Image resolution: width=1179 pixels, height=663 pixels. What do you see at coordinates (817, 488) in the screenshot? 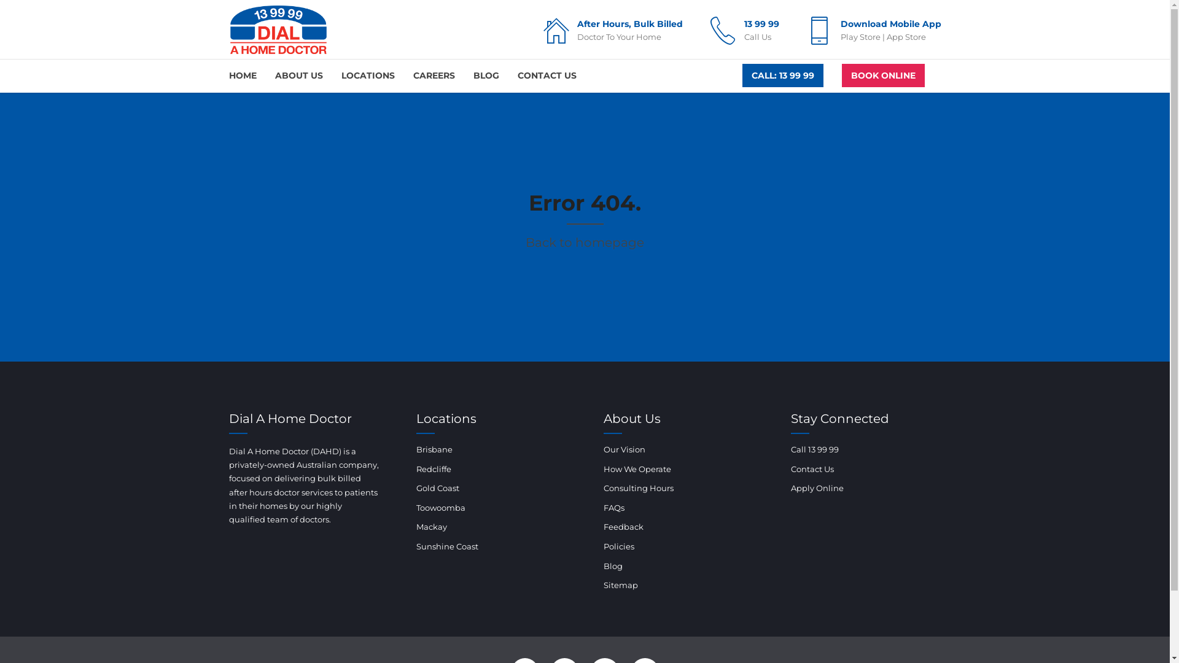
I see `Apply Online` at bounding box center [817, 488].